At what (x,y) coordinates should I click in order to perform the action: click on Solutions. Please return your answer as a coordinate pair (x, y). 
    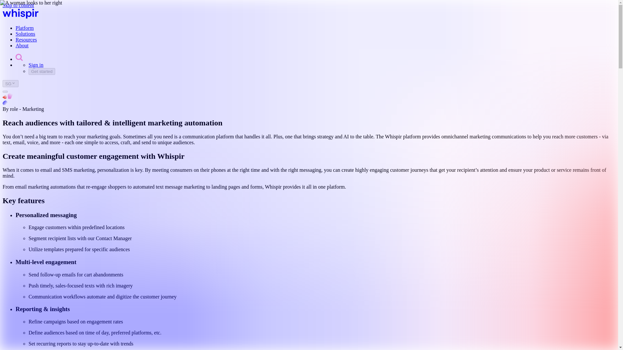
    Looking at the image, I should click on (25, 34).